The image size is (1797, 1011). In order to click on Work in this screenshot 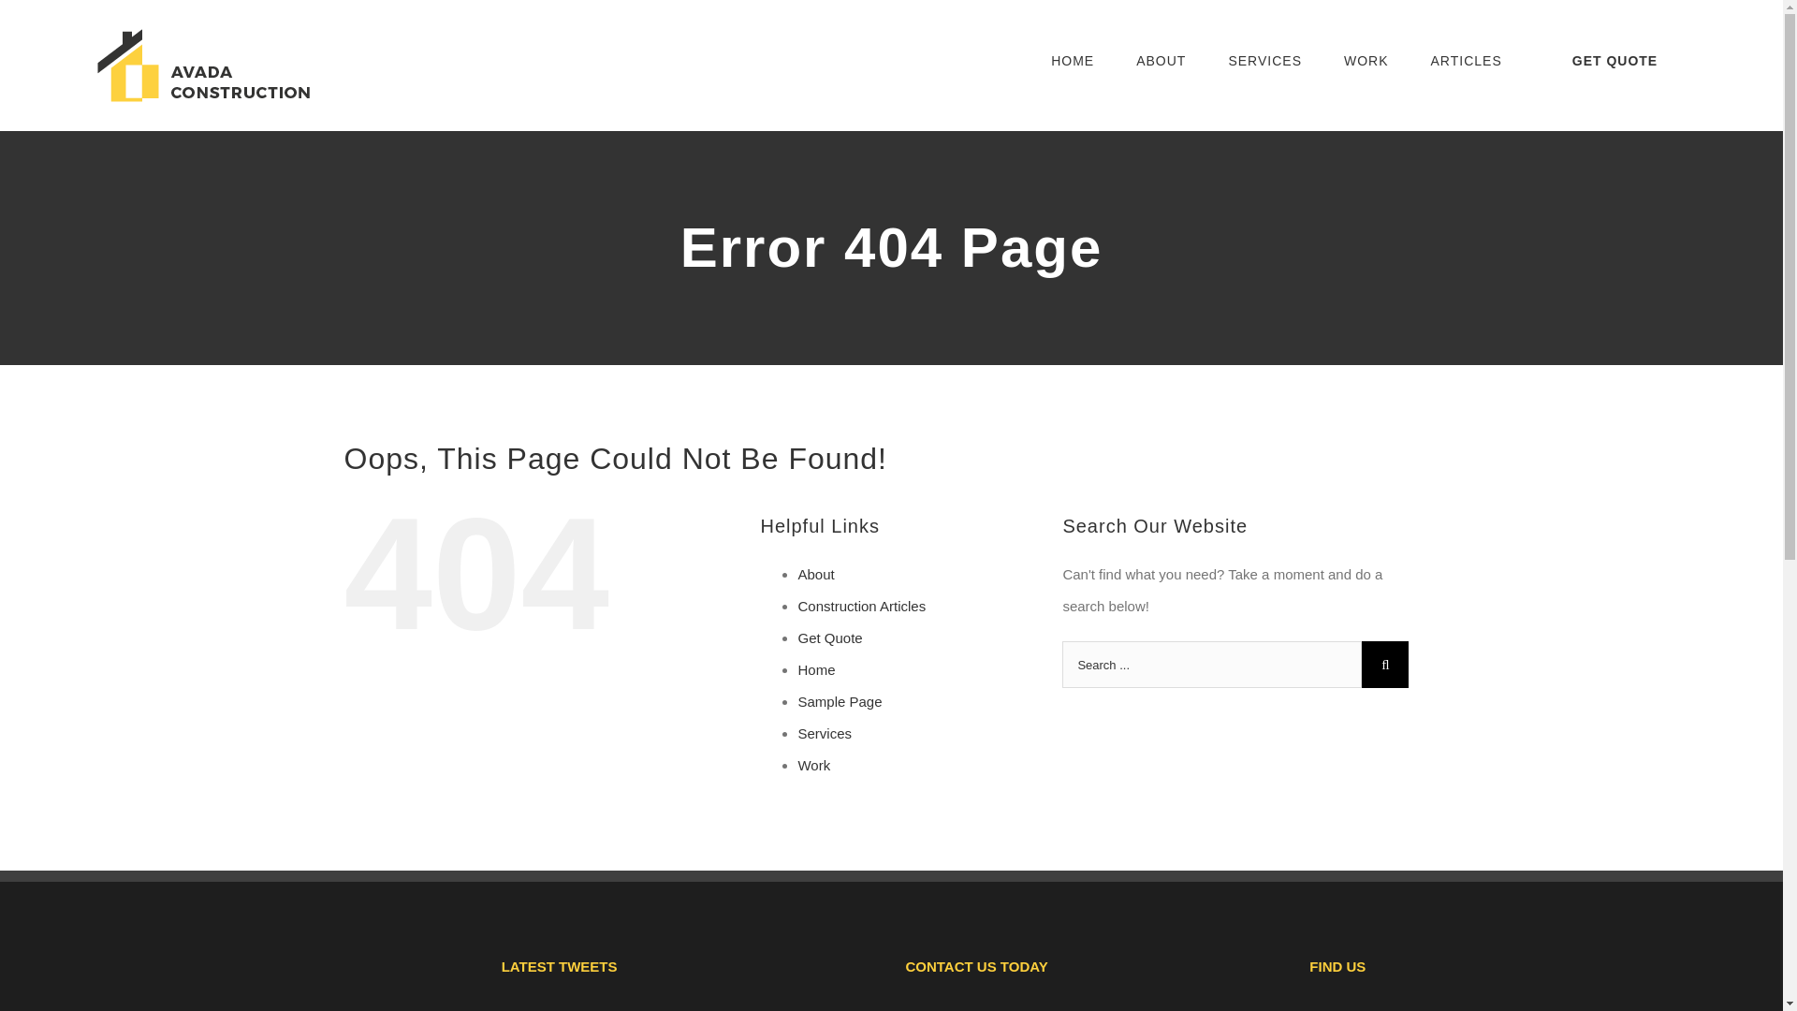, I will do `click(814, 765)`.